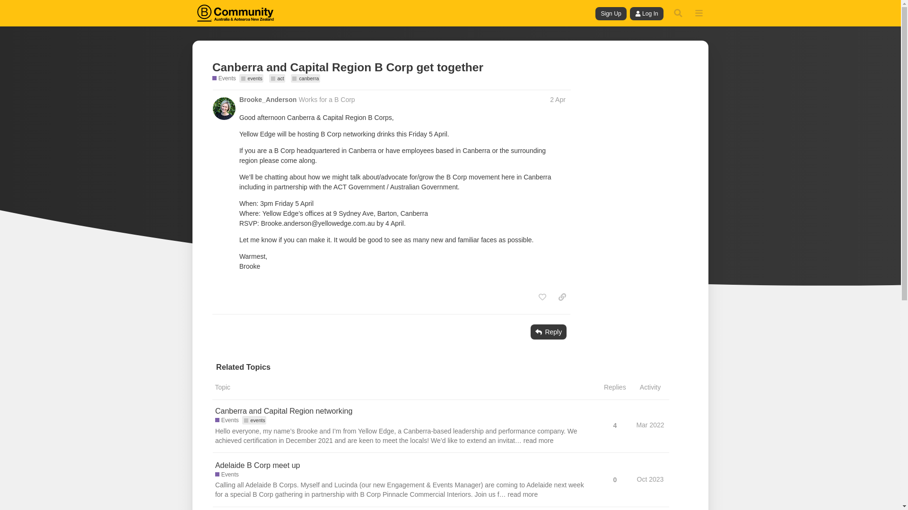  Describe the element at coordinates (650, 425) in the screenshot. I see `Mar 2022` at that location.